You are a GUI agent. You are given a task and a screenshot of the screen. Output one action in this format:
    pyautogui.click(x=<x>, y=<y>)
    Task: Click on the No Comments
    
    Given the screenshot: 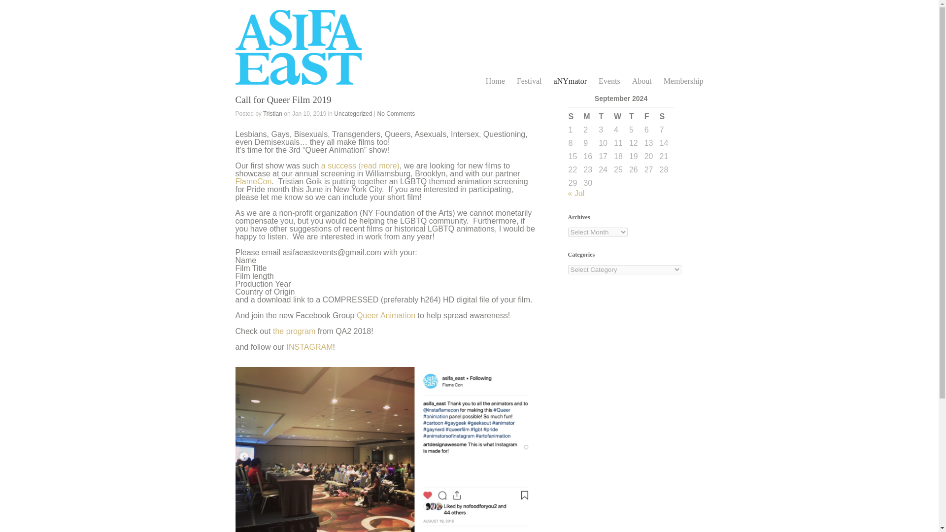 What is the action you would take?
    pyautogui.click(x=396, y=113)
    